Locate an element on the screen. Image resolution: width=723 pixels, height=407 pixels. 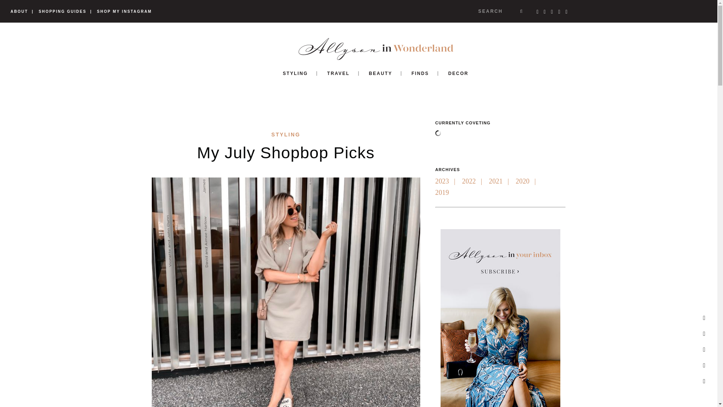
follow me on Instagram is located at coordinates (704, 366).